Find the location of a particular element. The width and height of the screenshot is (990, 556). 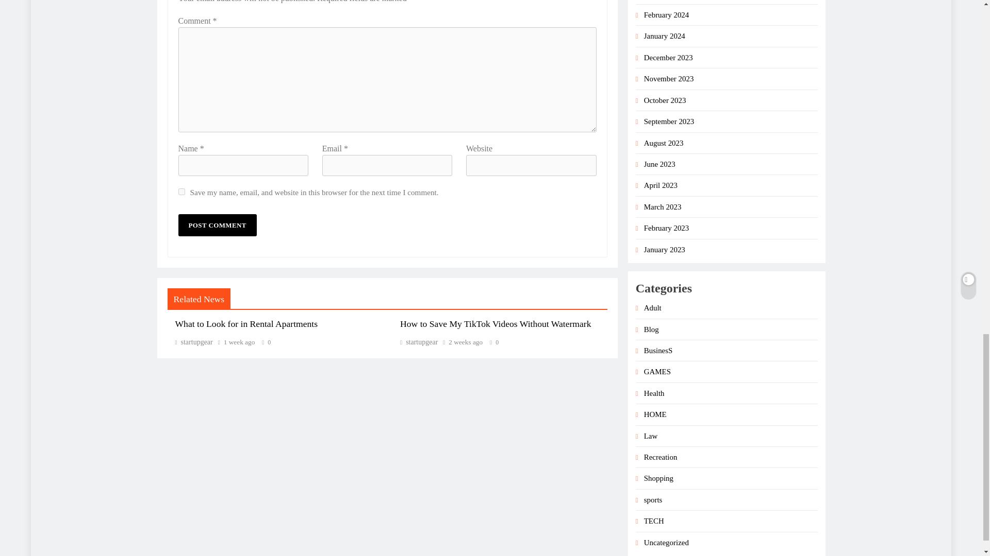

What to Look for in Rental Apartments is located at coordinates (246, 323).